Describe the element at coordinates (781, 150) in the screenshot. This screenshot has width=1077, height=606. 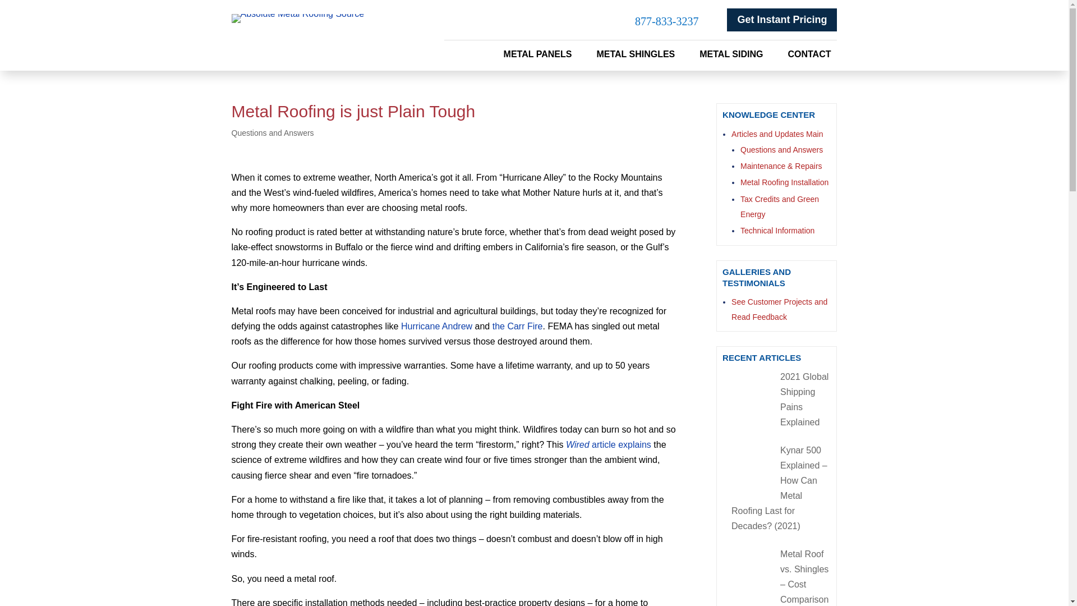
I see `Questions and Answers` at that location.